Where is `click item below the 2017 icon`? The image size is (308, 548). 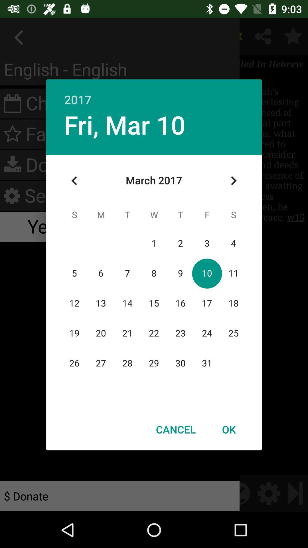
click item below the 2017 icon is located at coordinates (125, 124).